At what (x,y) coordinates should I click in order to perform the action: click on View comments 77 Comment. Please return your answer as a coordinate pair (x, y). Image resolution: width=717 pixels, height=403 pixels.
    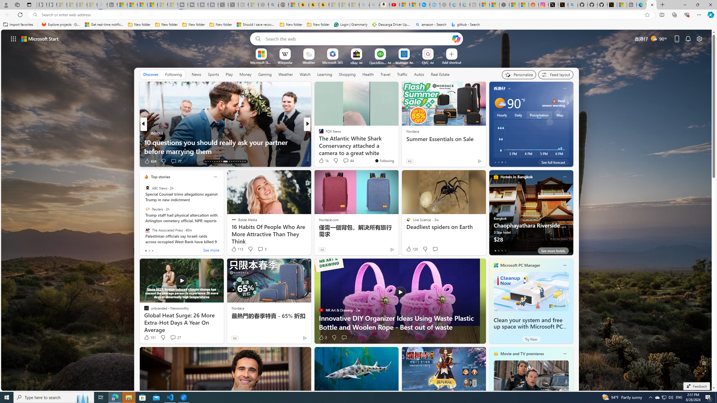
    Looking at the image, I should click on (176, 161).